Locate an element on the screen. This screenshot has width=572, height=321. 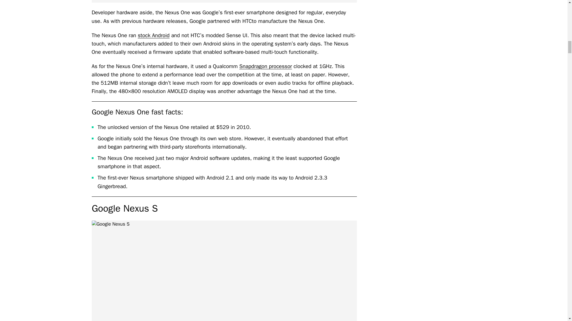
stock Android is located at coordinates (153, 35).